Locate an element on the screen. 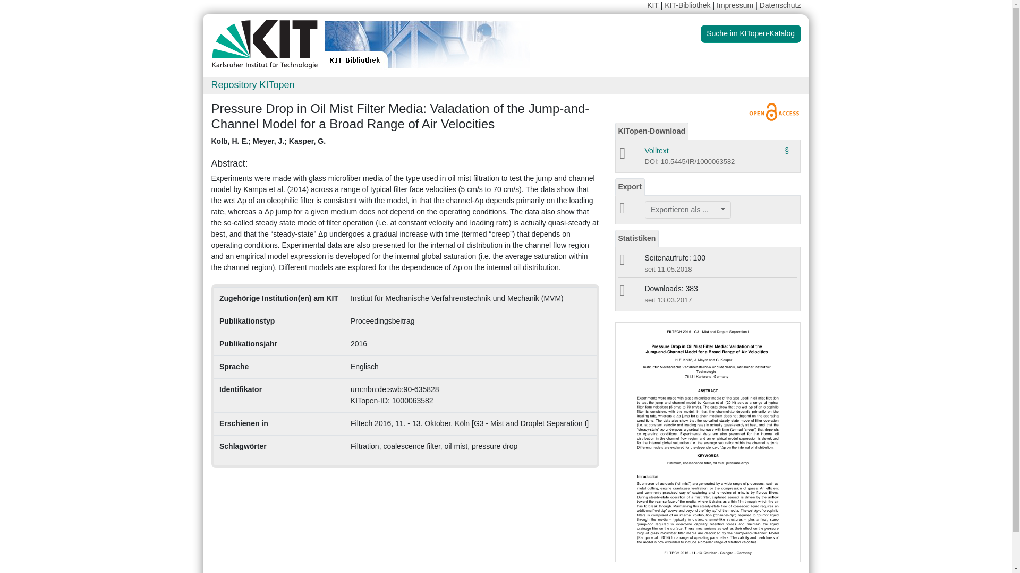 Image resolution: width=1020 pixels, height=573 pixels. Datenschutz is located at coordinates (780, 5).